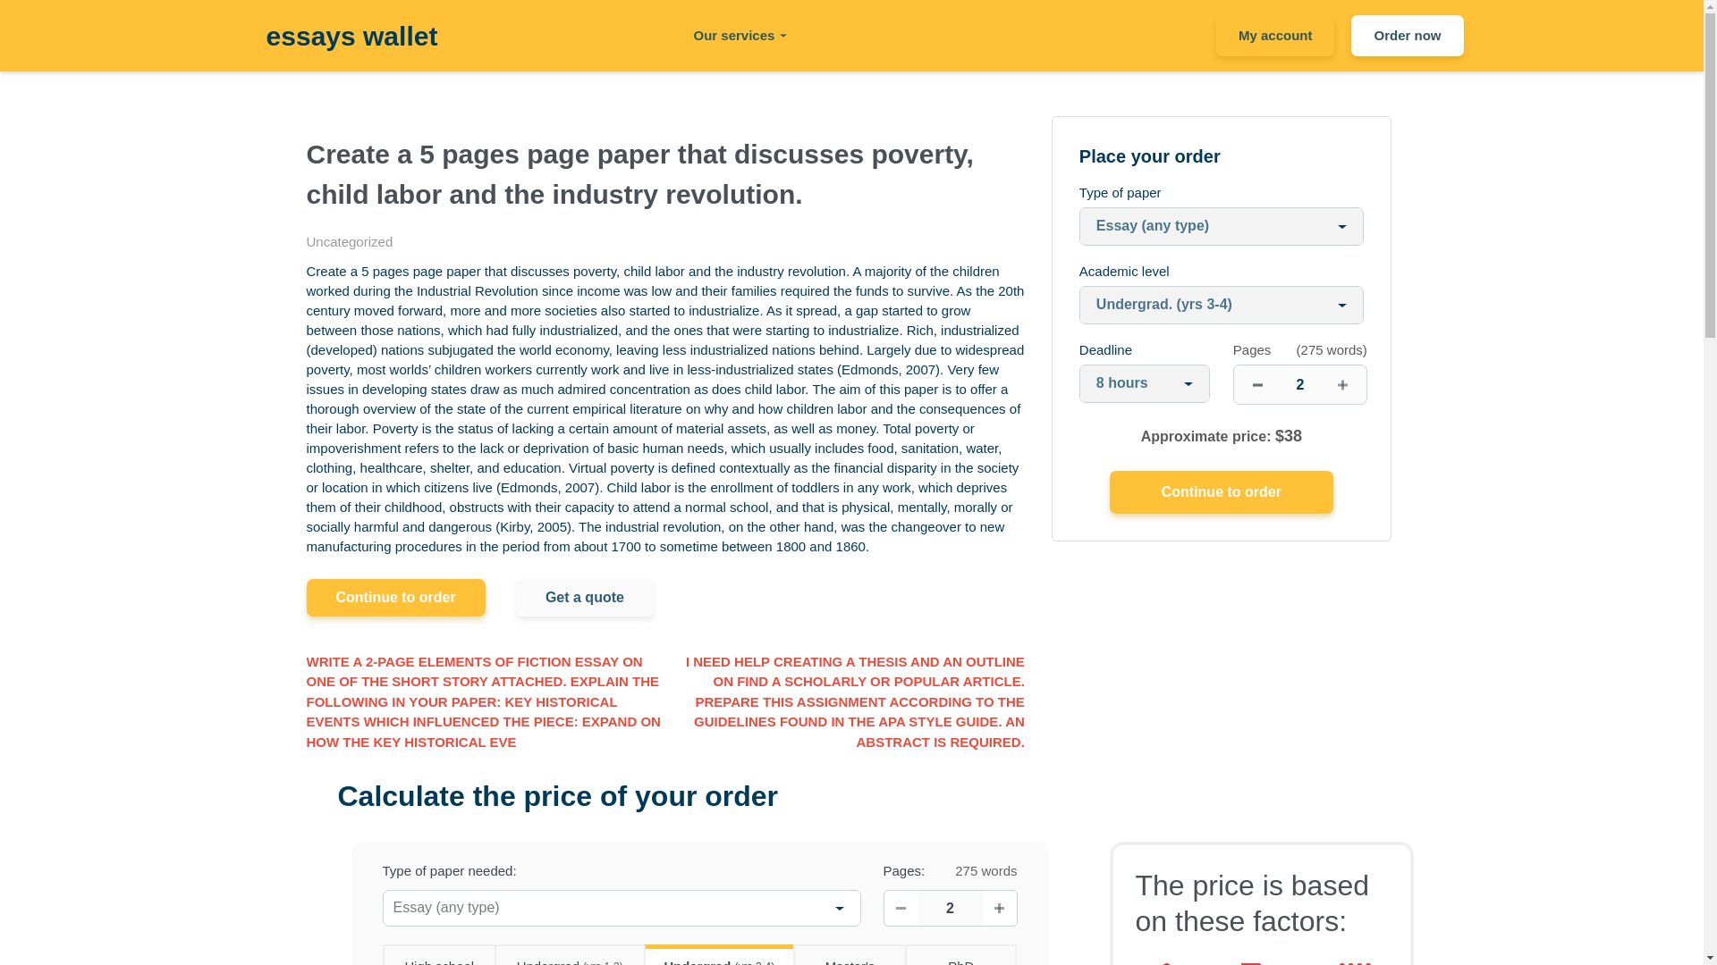  What do you see at coordinates (1222, 491) in the screenshot?
I see `Continue to order` at bounding box center [1222, 491].